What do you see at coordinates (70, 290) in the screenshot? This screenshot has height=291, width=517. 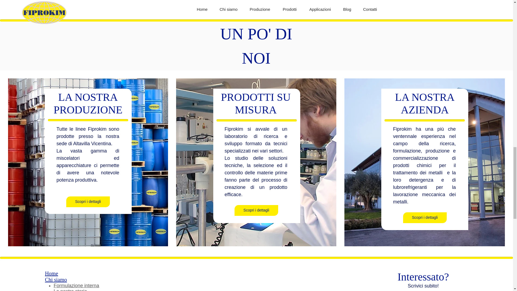 I see `La nostra storia` at bounding box center [70, 290].